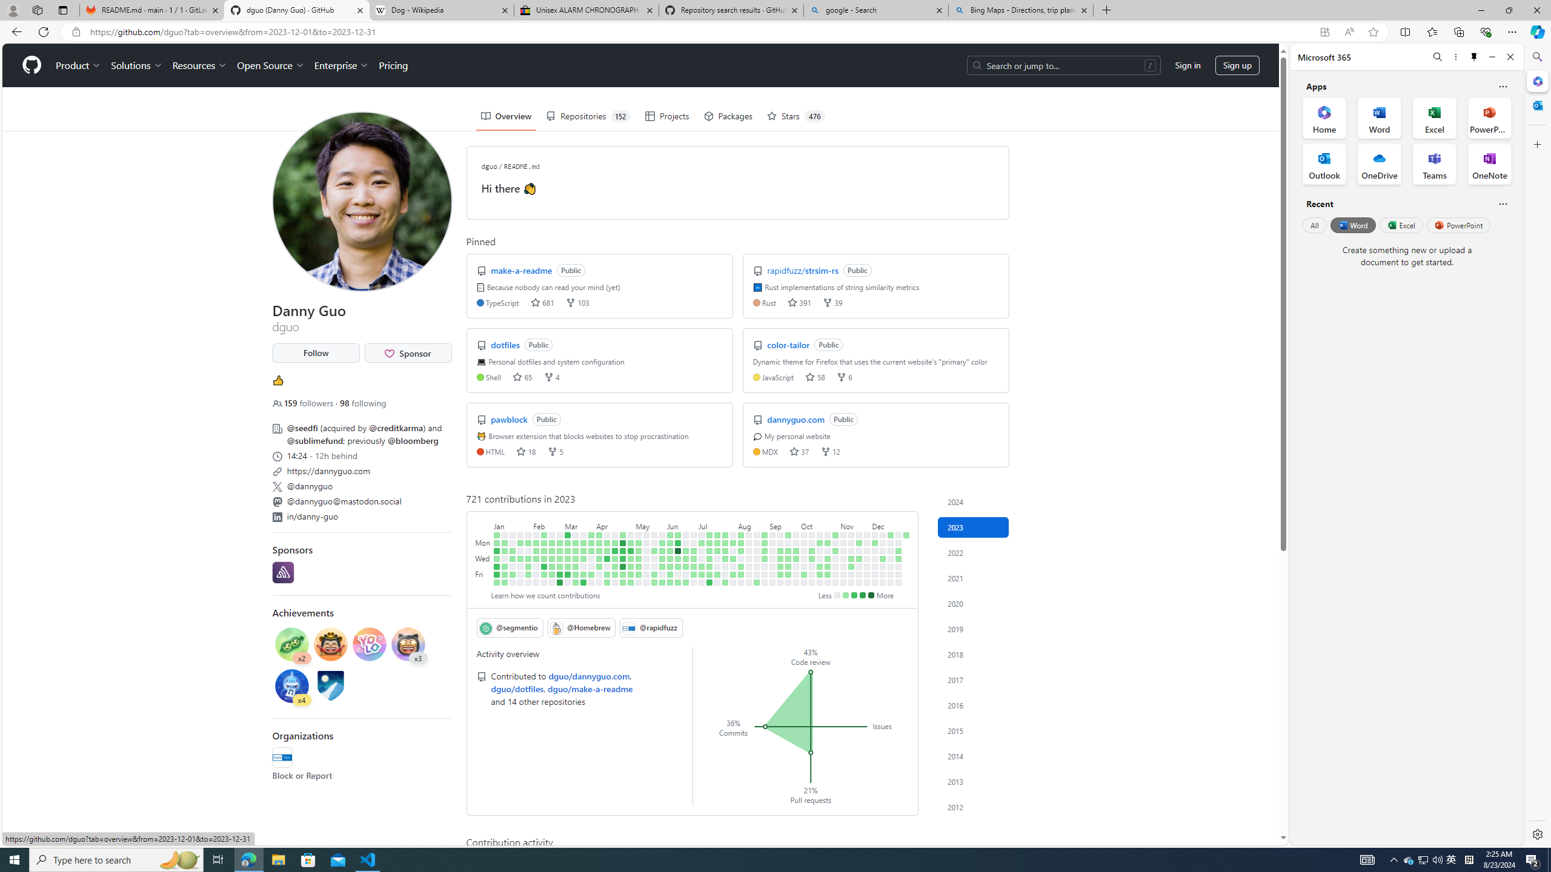 The width and height of the screenshot is (1551, 872). Describe the element at coordinates (623, 535) in the screenshot. I see `1 contribution on April 23rd.` at that location.